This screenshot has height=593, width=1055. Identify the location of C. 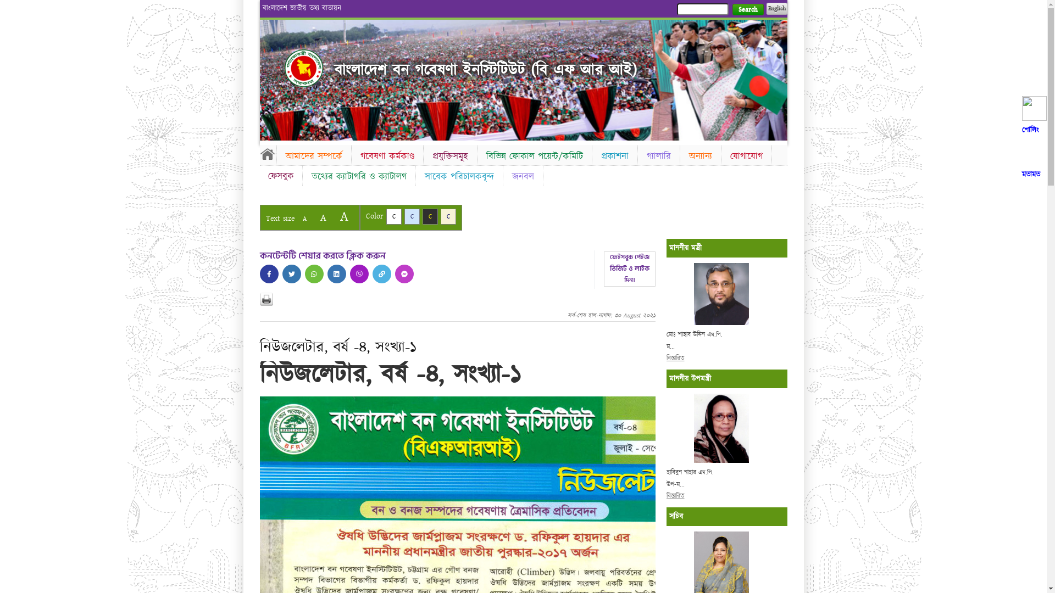
(393, 216).